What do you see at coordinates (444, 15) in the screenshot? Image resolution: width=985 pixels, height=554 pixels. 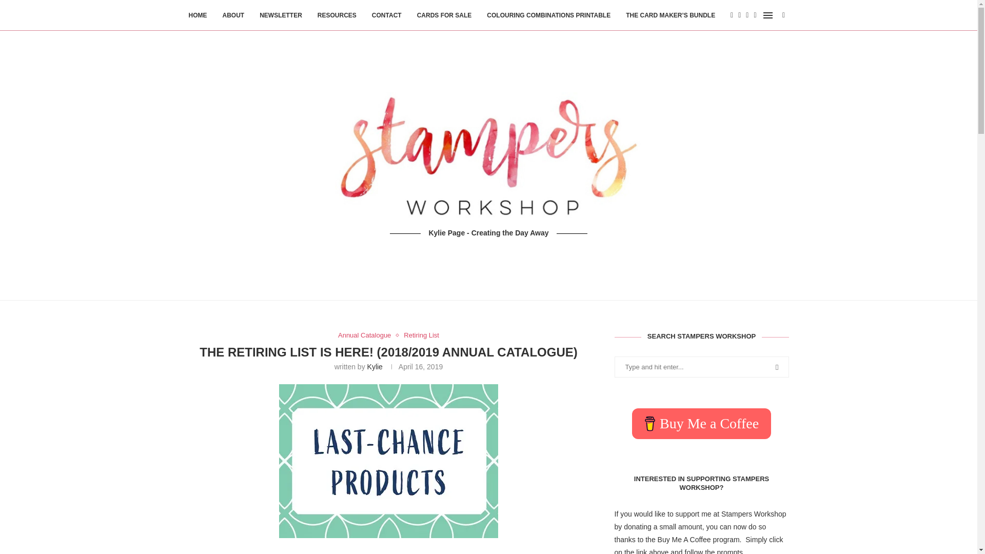 I see `CARDS FOR SALE` at bounding box center [444, 15].